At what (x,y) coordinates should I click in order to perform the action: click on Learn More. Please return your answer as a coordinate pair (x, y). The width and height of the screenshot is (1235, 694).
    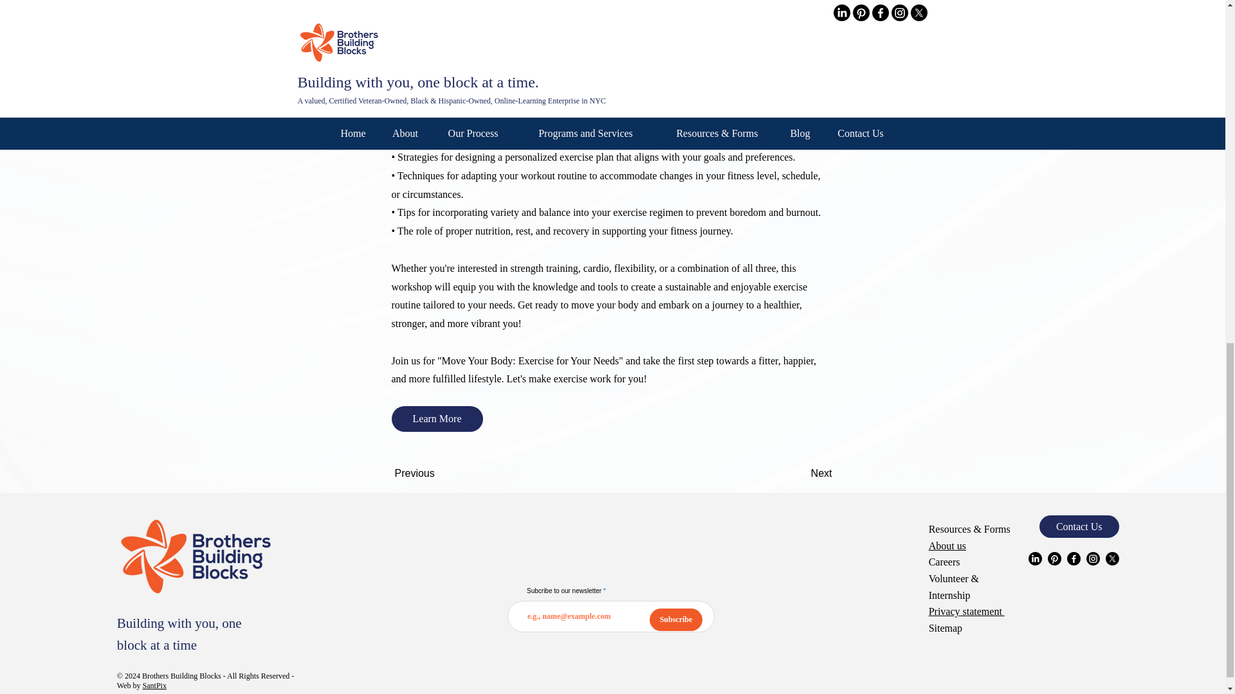
    Looking at the image, I should click on (437, 418).